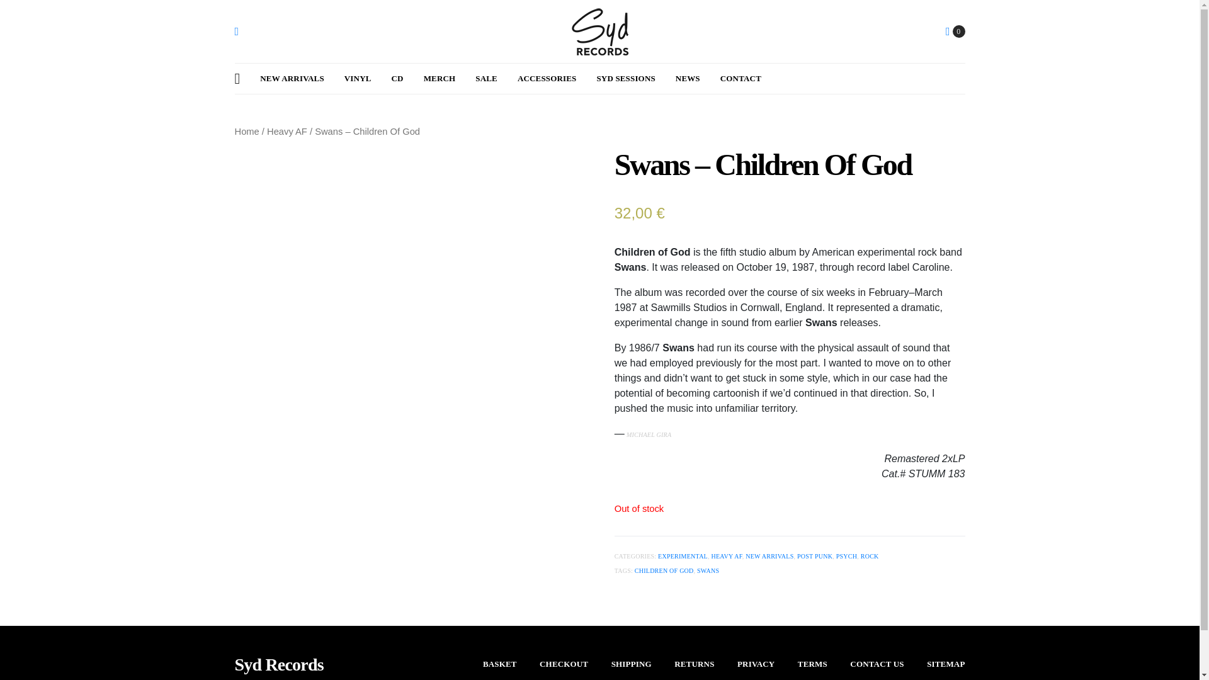 The height and width of the screenshot is (680, 1209). I want to click on HEAVY AF, so click(726, 556).